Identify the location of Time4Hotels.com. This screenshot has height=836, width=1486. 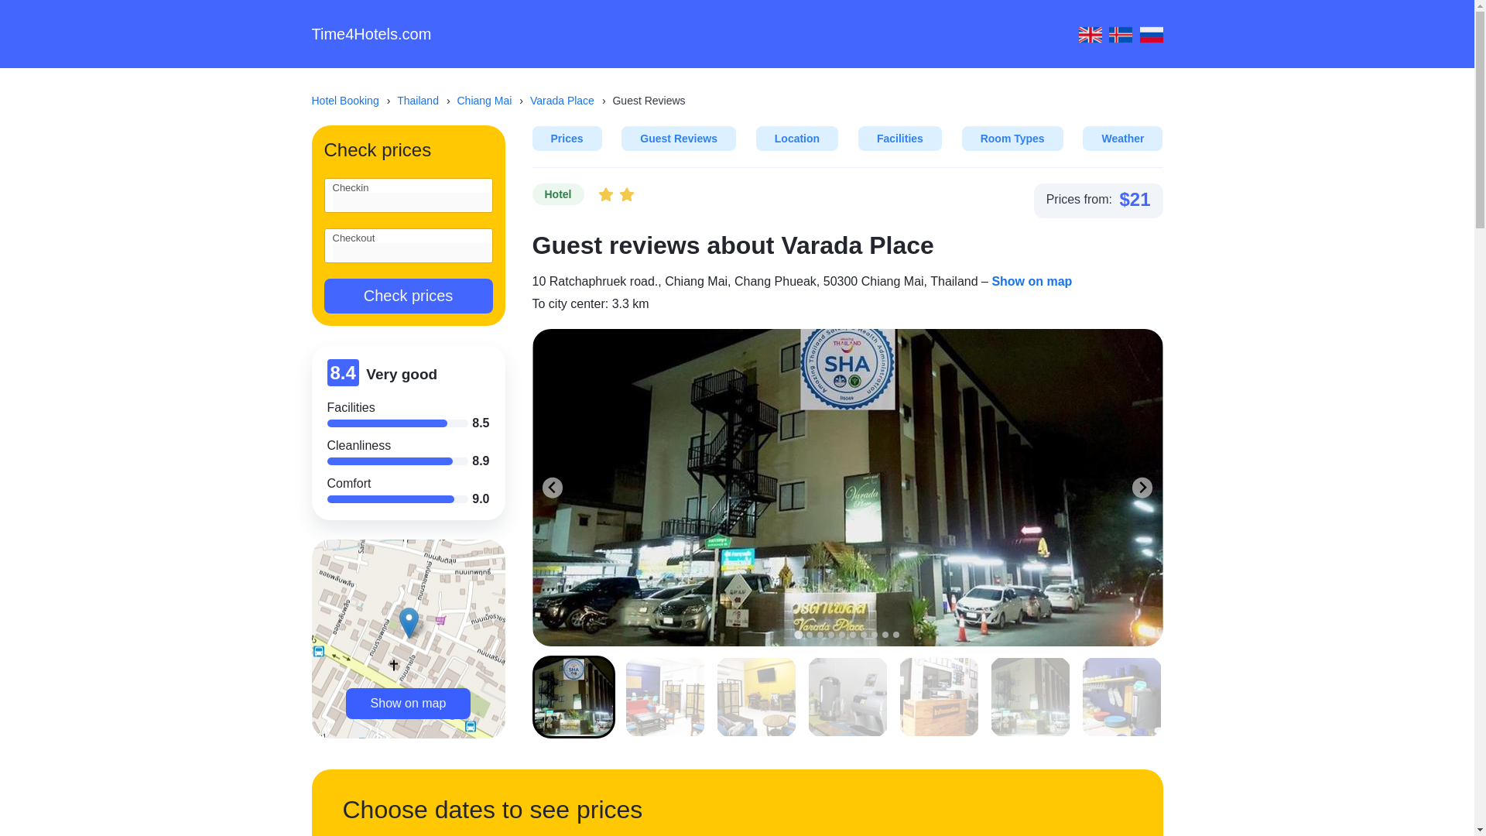
(370, 34).